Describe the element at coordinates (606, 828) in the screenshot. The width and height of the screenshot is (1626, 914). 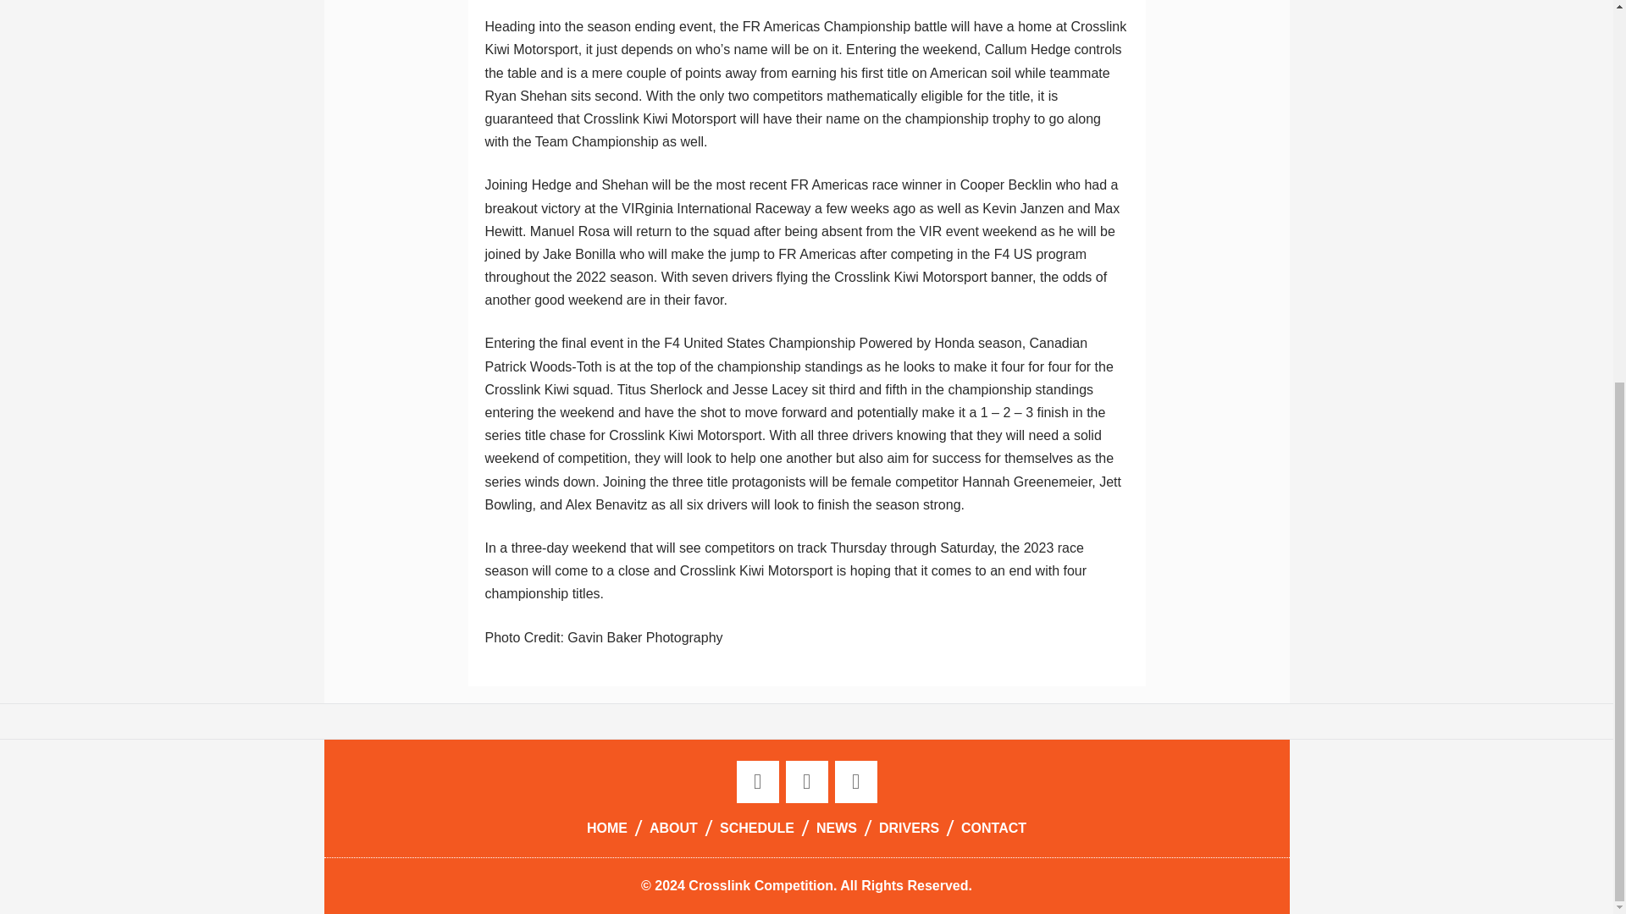
I see `HOME` at that location.